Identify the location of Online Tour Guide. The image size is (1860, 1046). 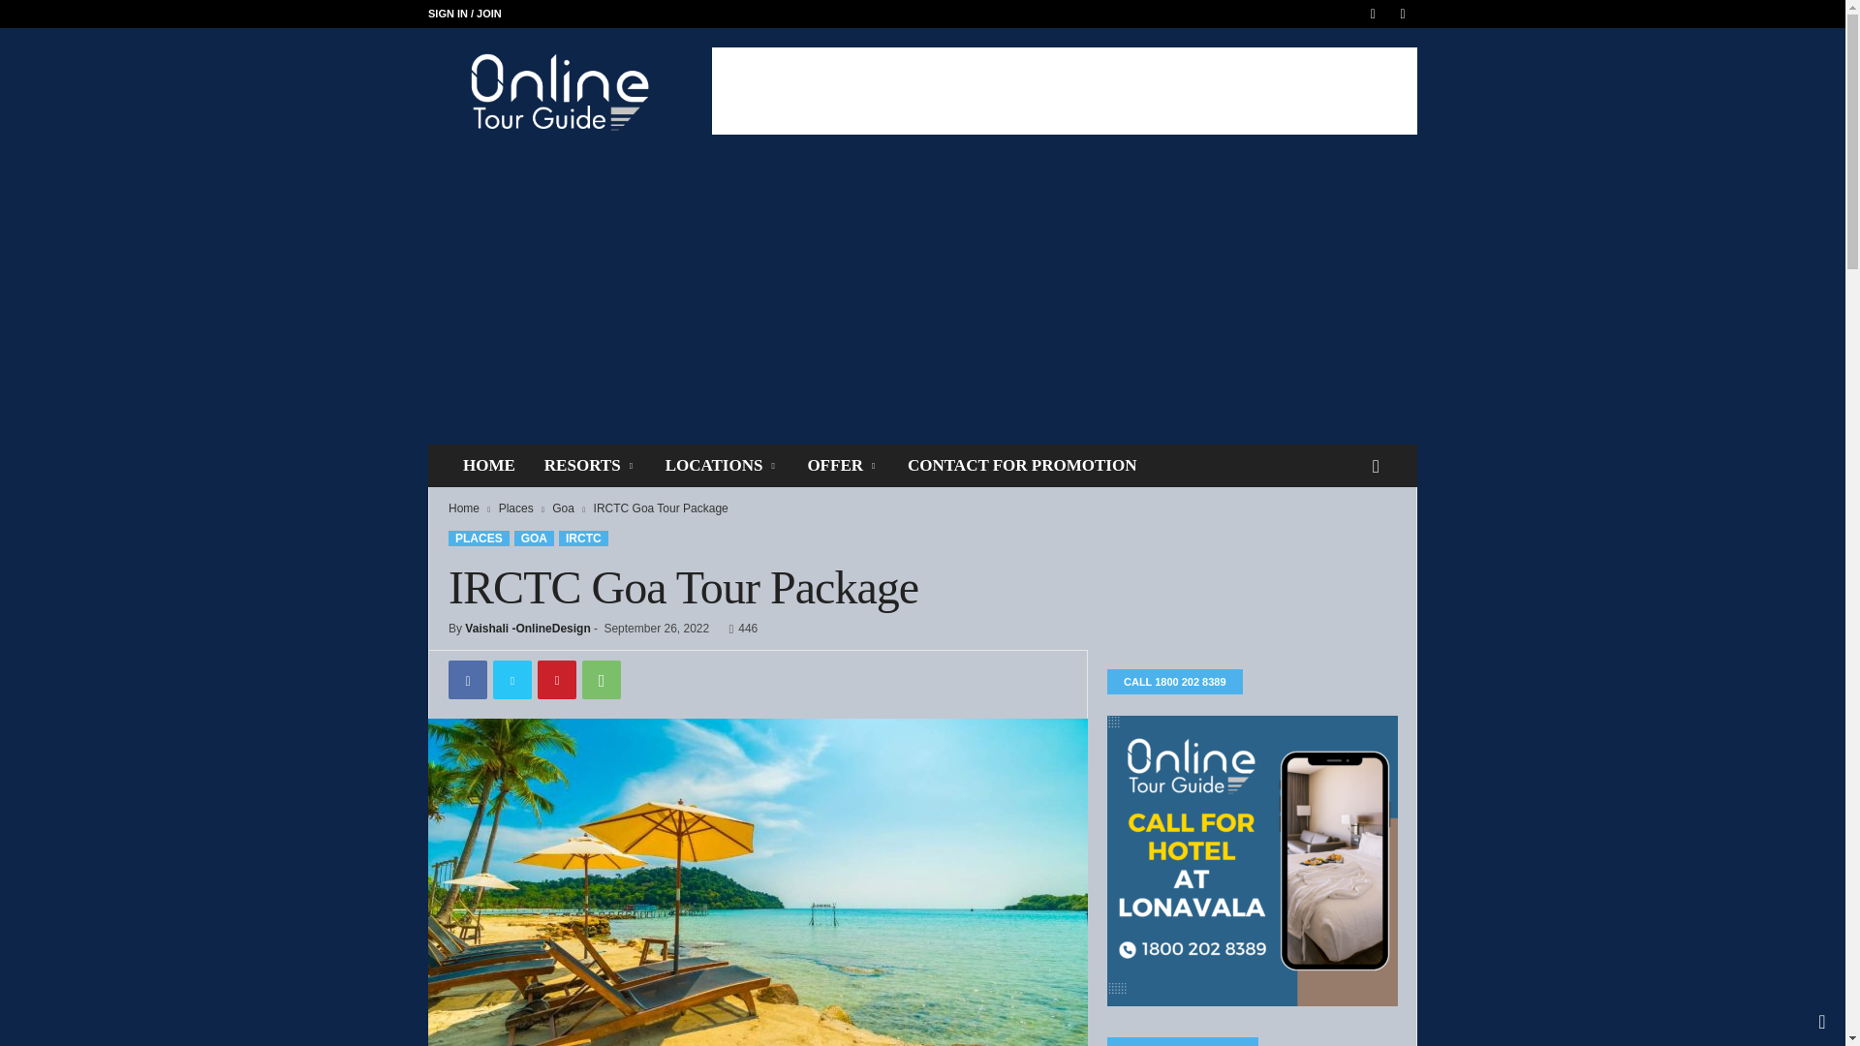
(560, 91).